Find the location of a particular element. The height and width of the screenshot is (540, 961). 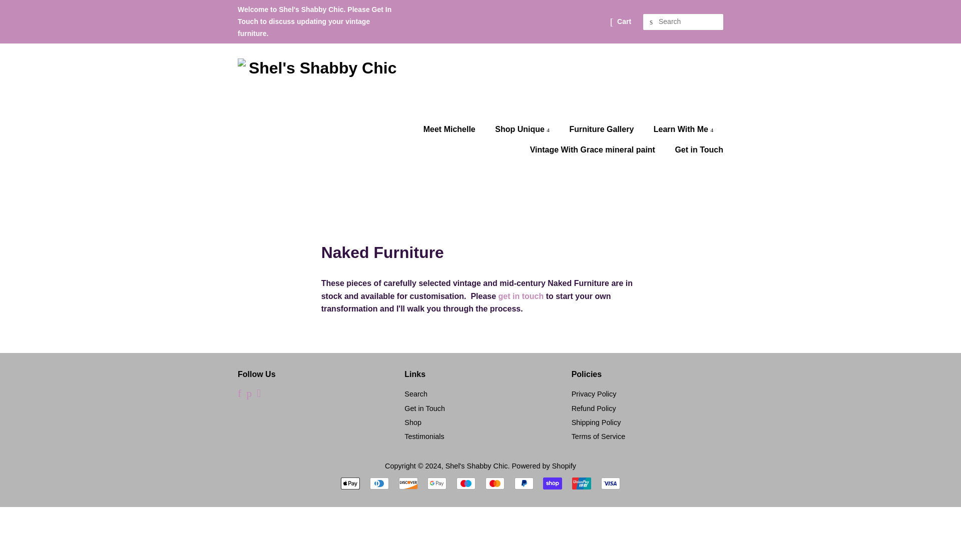

Maestro is located at coordinates (466, 483).